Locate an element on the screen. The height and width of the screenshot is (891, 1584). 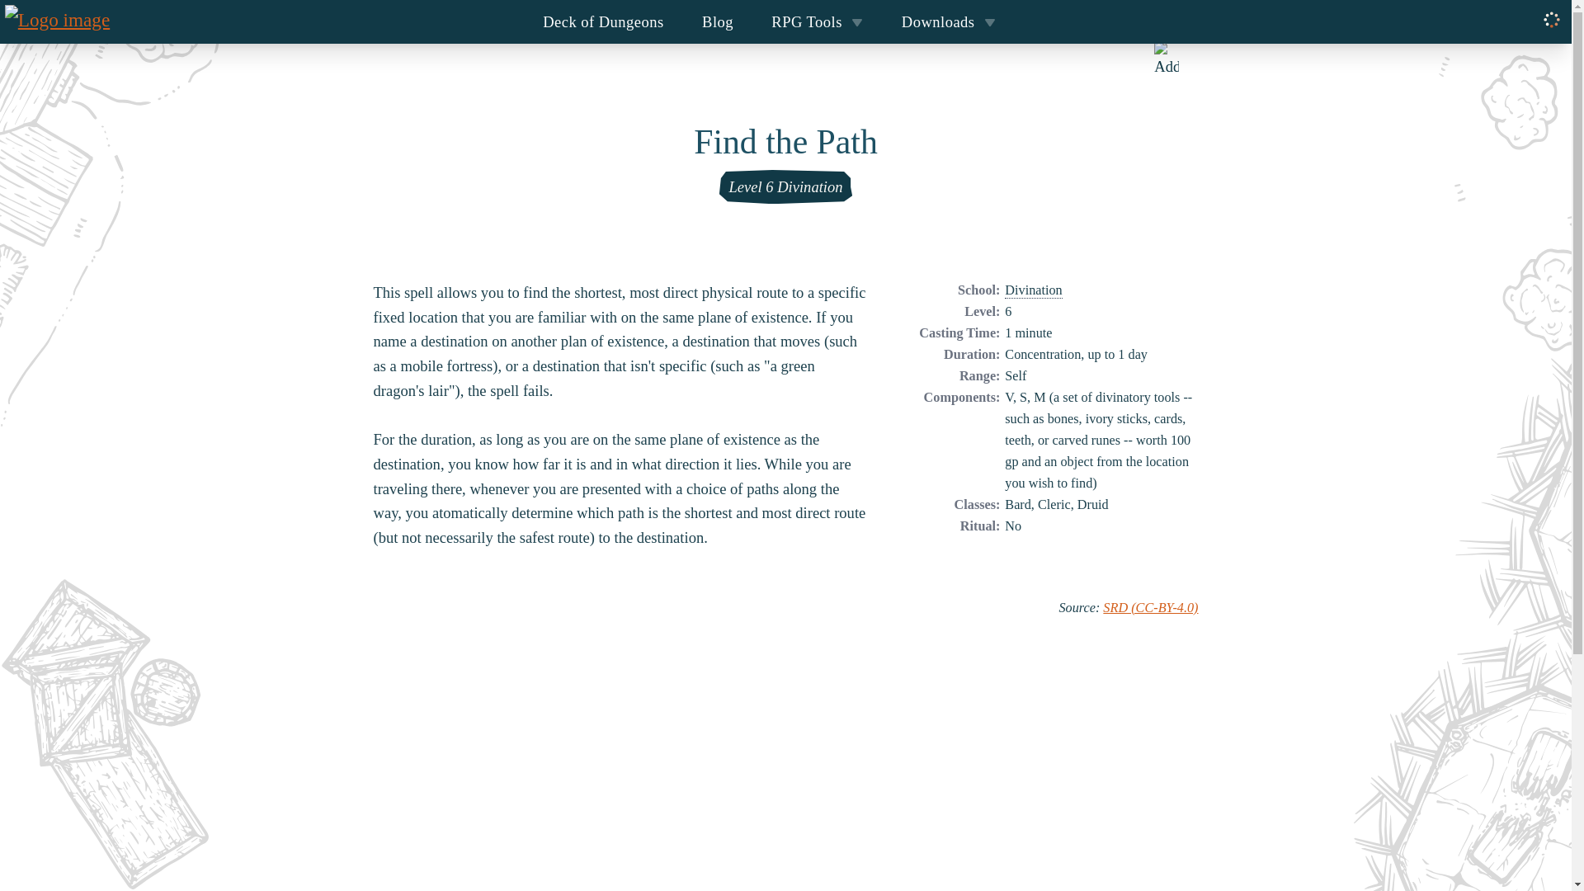
Deck of Dungeons is located at coordinates (603, 21).